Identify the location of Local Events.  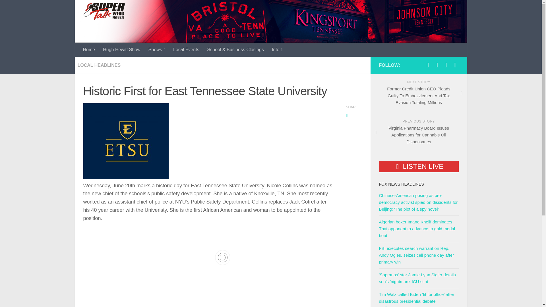
(186, 49).